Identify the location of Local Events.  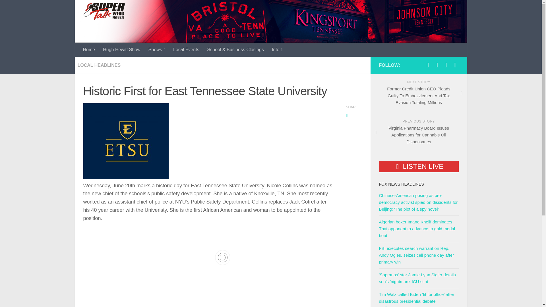
(186, 49).